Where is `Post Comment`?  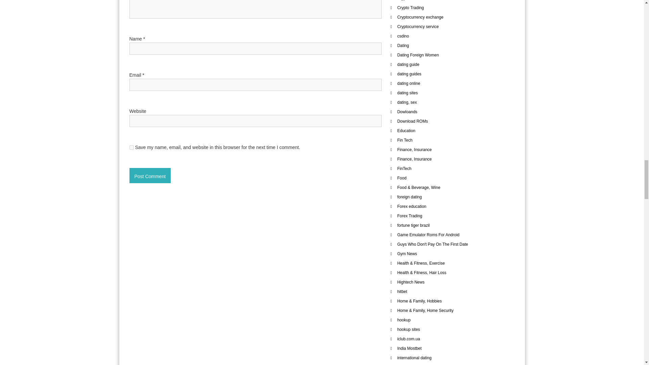 Post Comment is located at coordinates (150, 175).